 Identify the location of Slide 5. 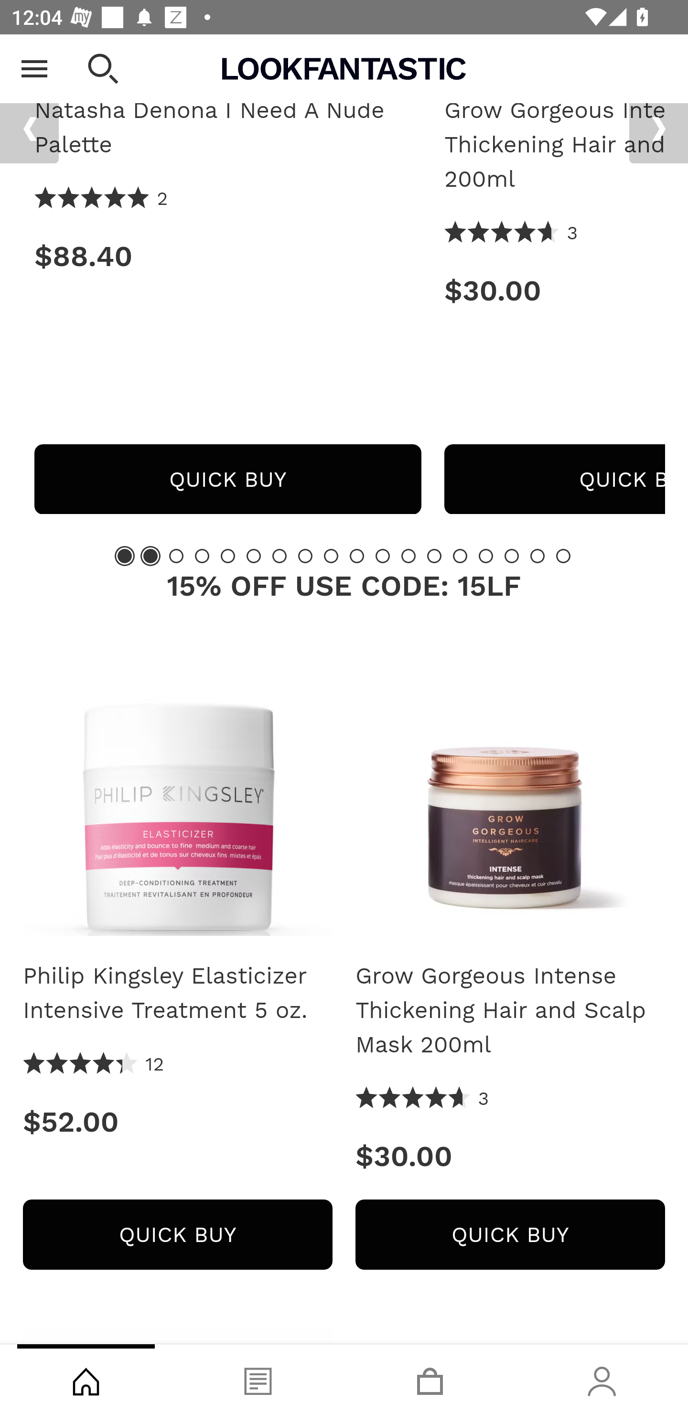
(228, 556).